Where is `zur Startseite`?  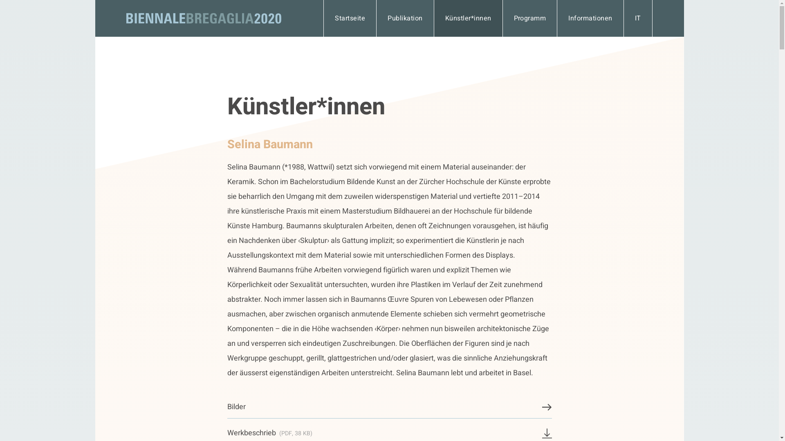 zur Startseite is located at coordinates (204, 18).